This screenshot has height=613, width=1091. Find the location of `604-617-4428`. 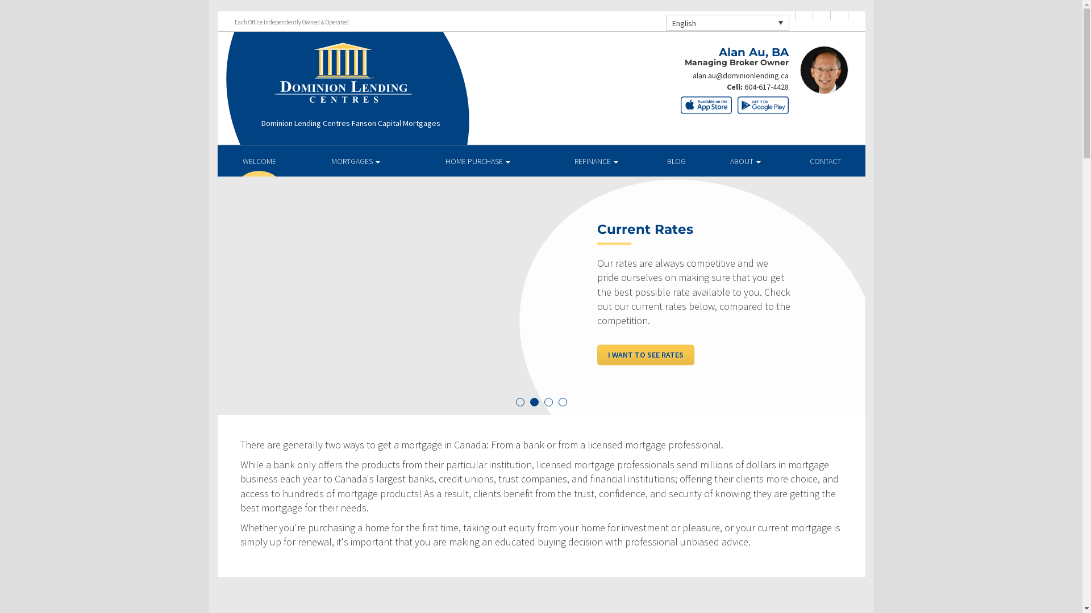

604-617-4428 is located at coordinates (767, 87).